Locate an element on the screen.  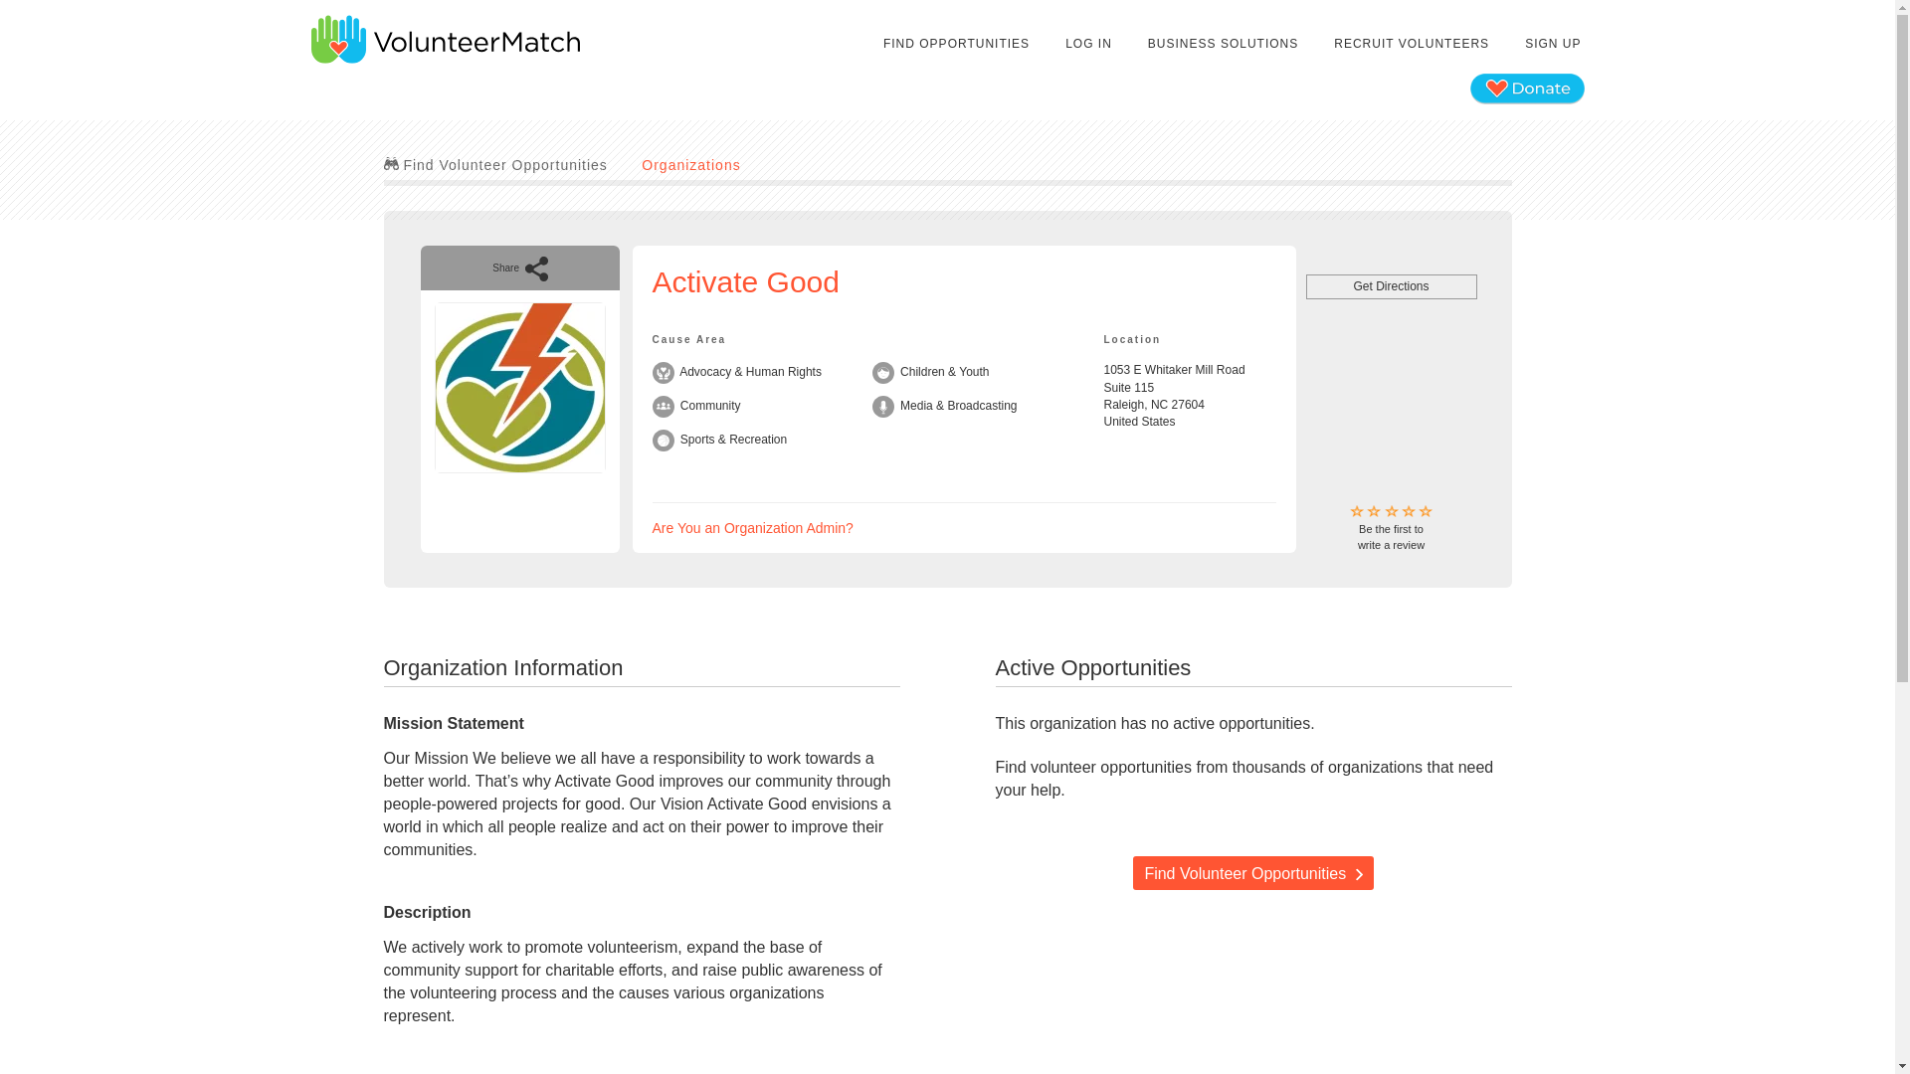
Get Directions is located at coordinates (753, 527).